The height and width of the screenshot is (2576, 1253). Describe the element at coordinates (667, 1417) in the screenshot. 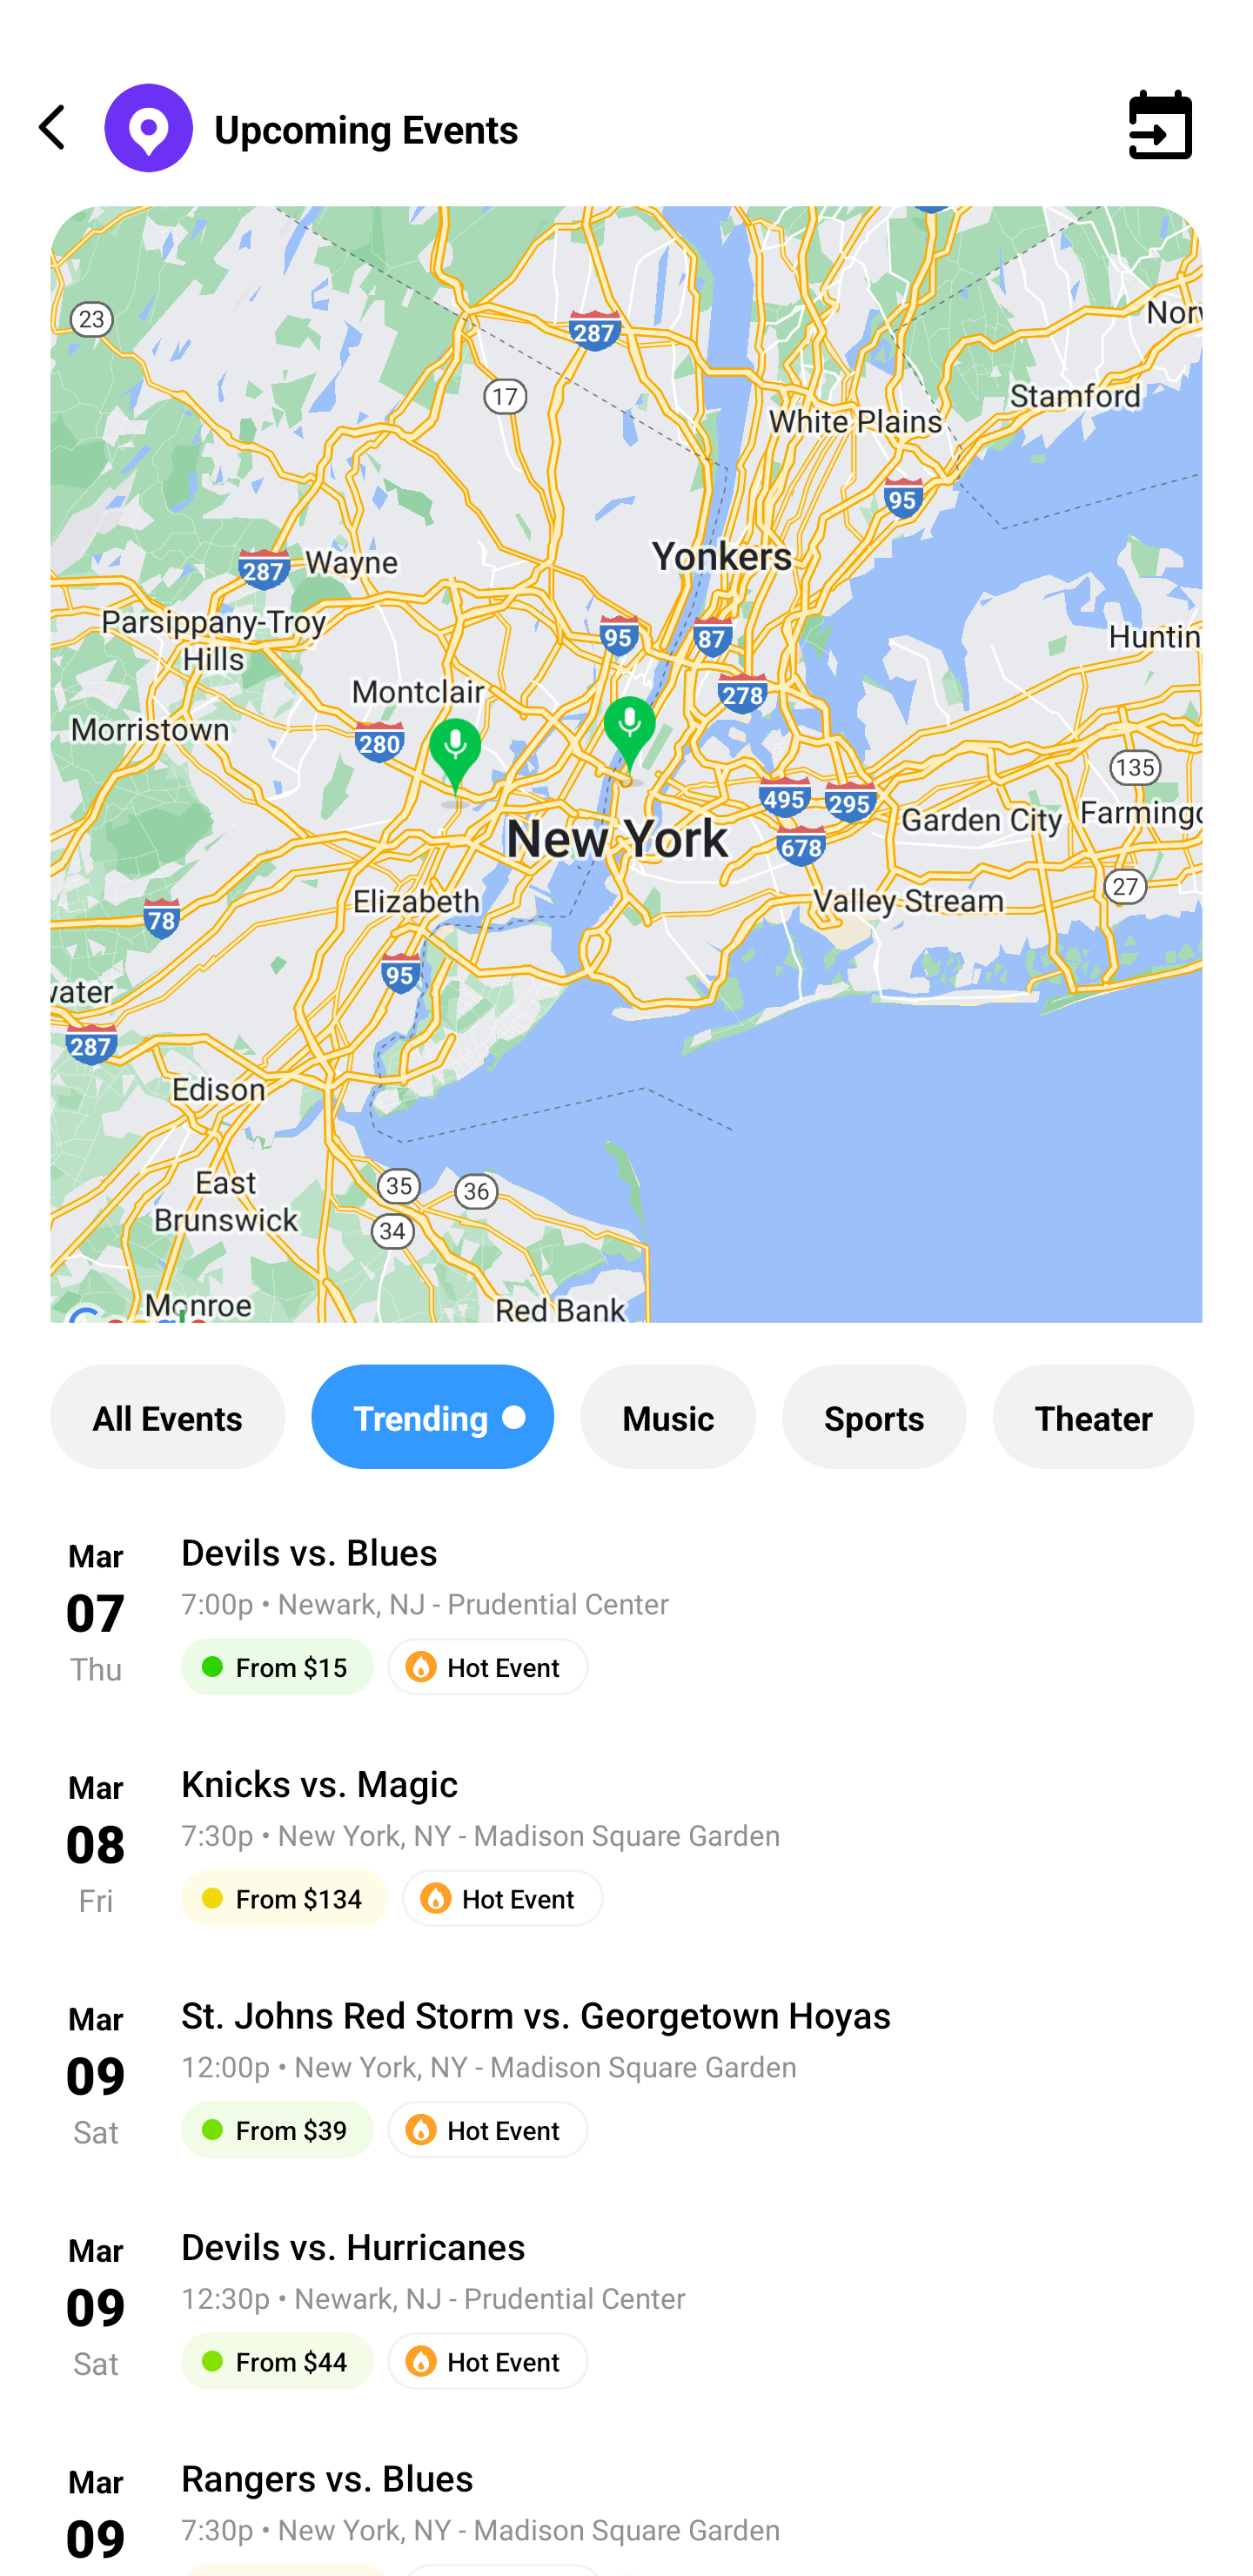

I see `Music` at that location.